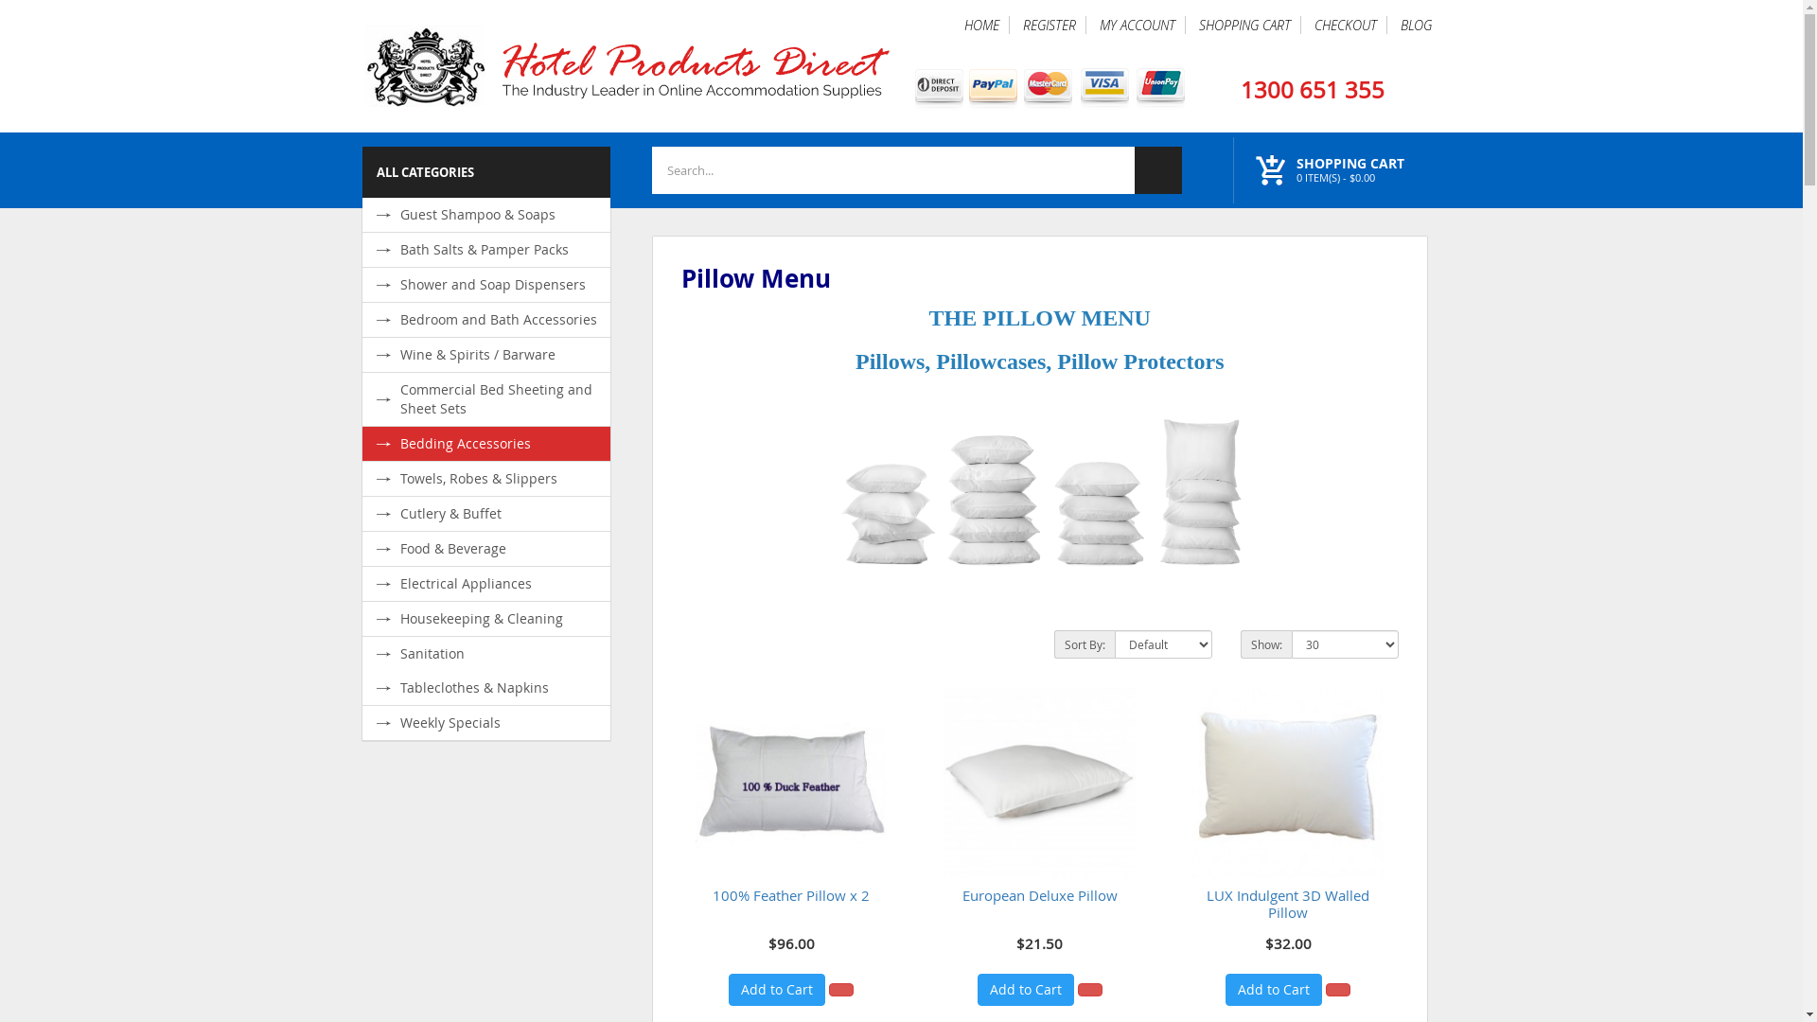 The width and height of the screenshot is (1817, 1022). What do you see at coordinates (1138, 25) in the screenshot?
I see `MY ACCOUNT` at bounding box center [1138, 25].